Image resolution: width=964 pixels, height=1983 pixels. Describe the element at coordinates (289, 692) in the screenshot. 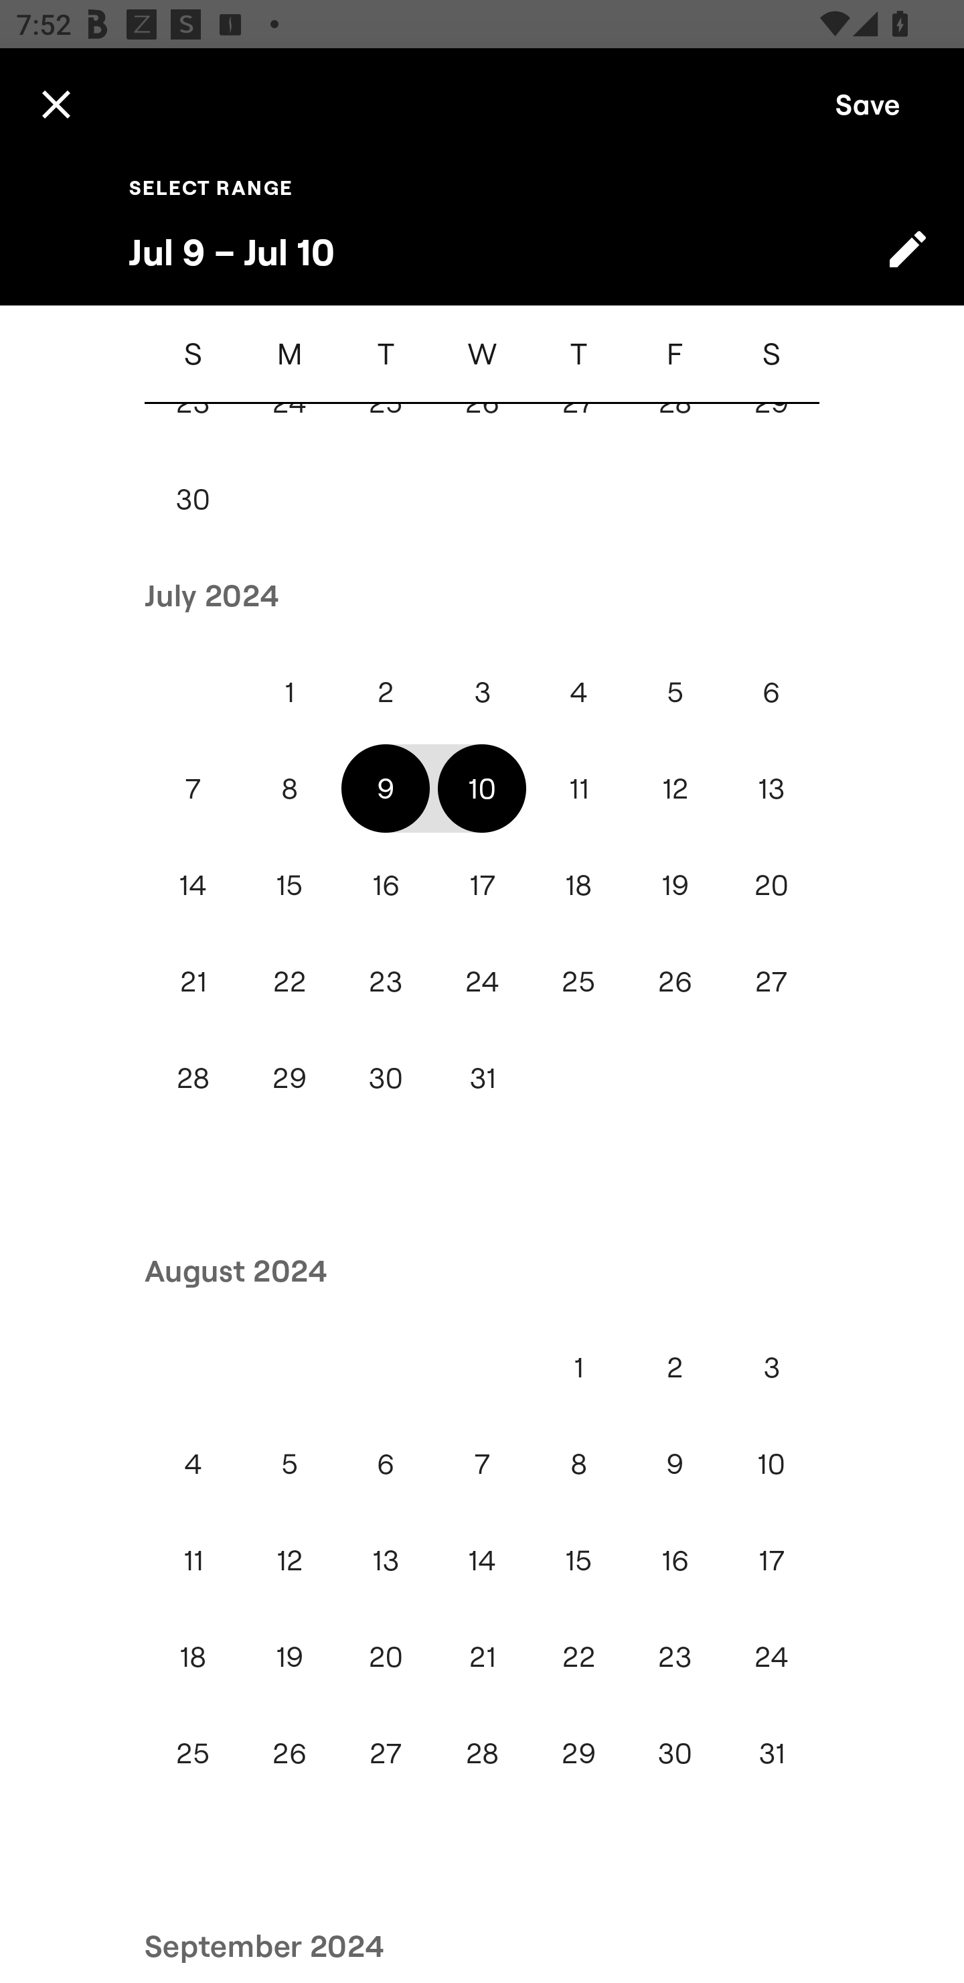

I see `1 Mon, Jul 1` at that location.